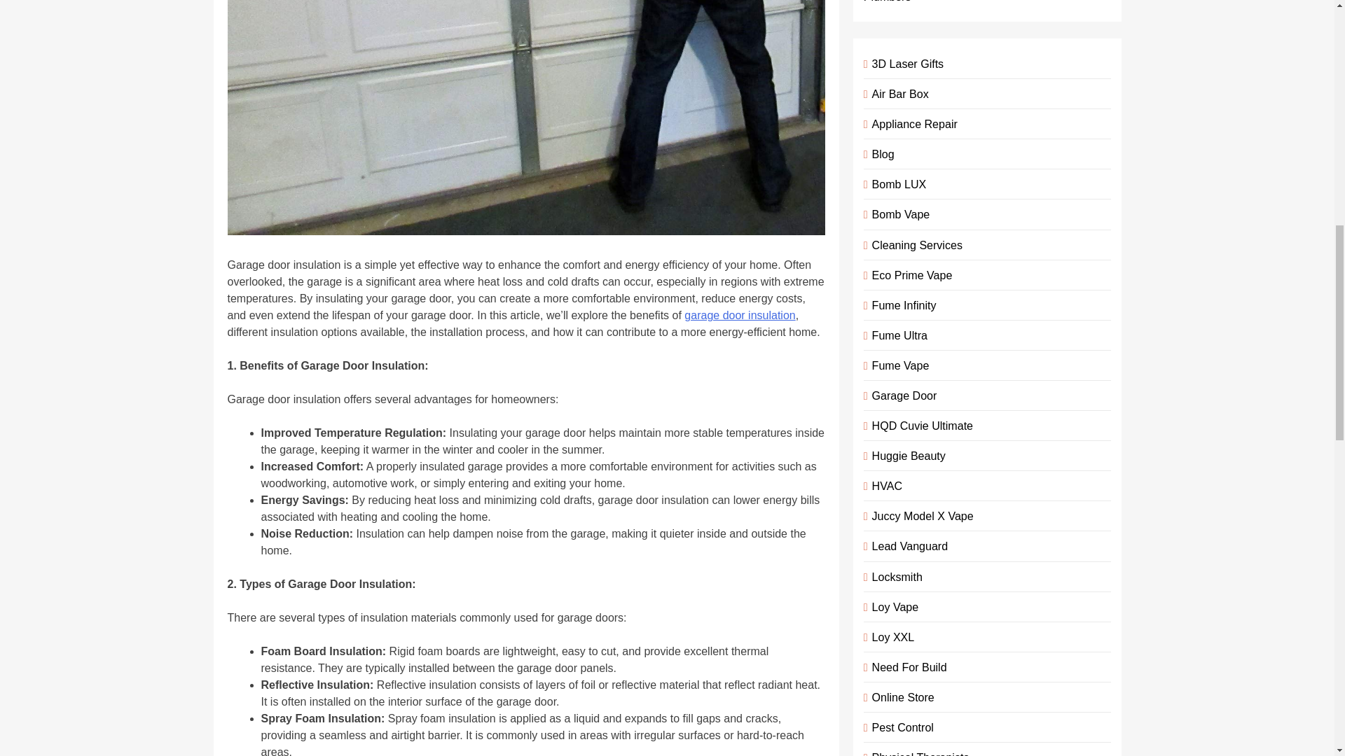  What do you see at coordinates (914, 245) in the screenshot?
I see `Cleaning Services` at bounding box center [914, 245].